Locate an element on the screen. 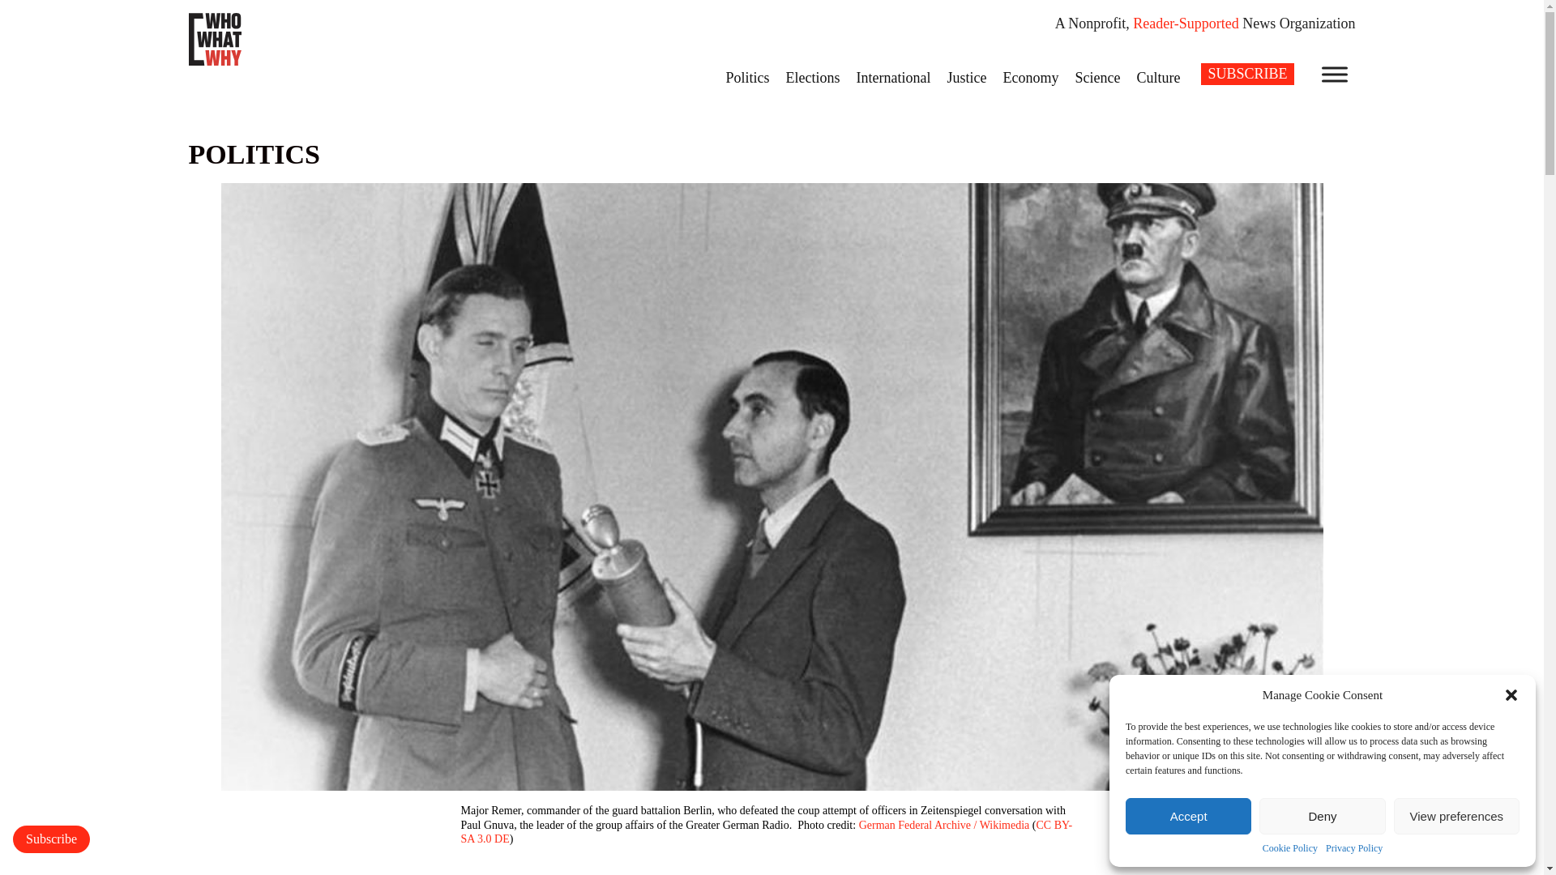  Justice is located at coordinates (966, 77).